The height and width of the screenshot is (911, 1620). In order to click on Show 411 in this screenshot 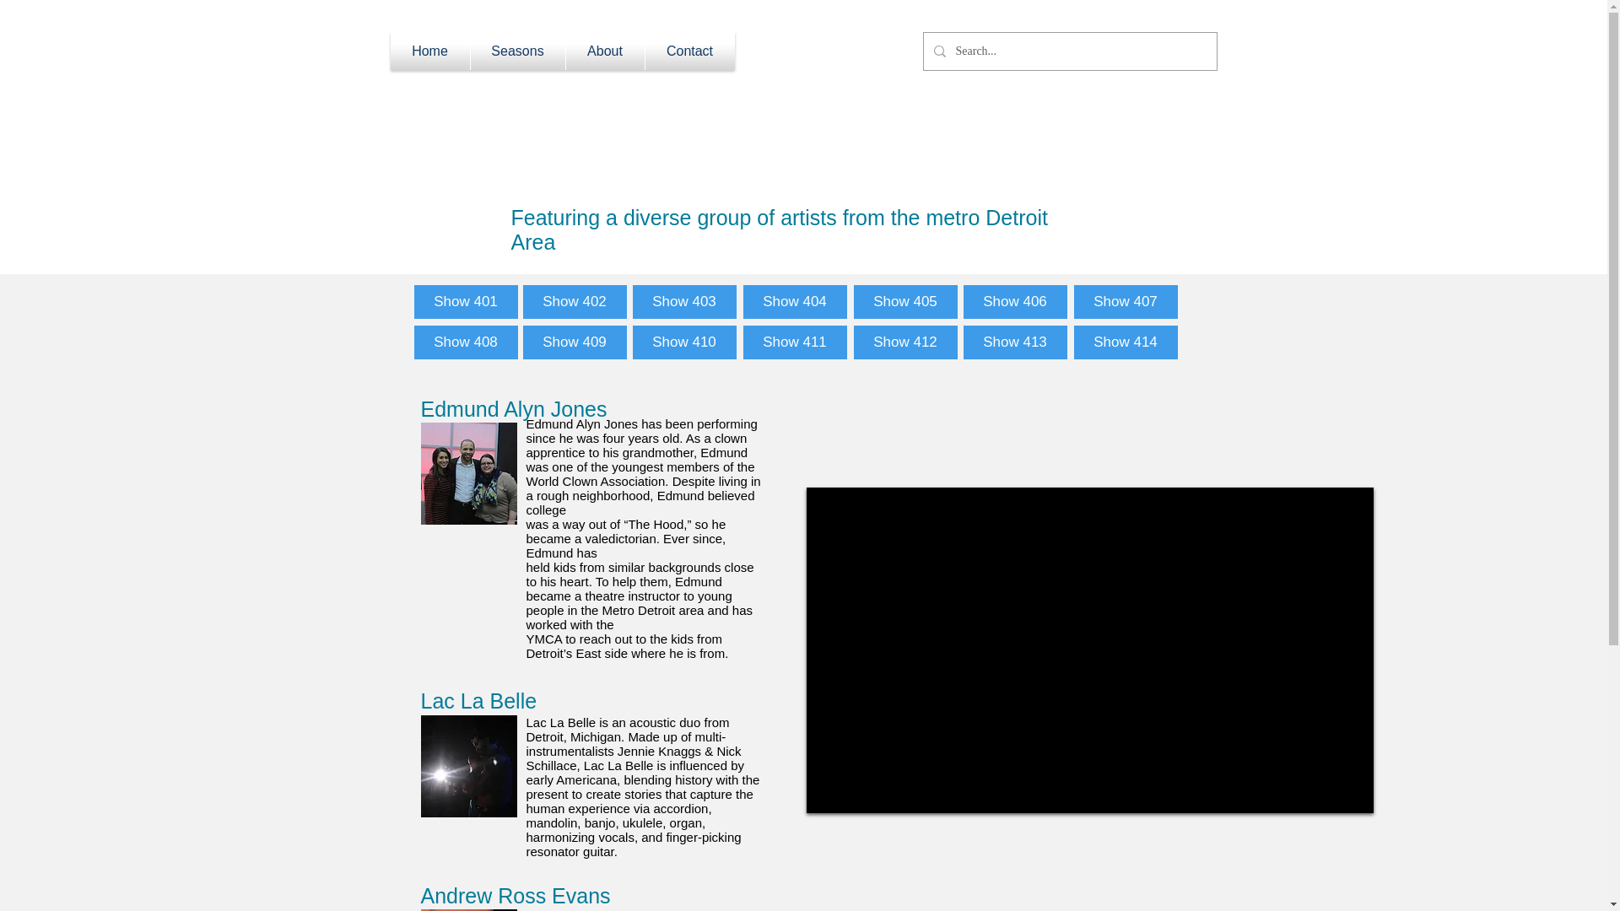, I will do `click(793, 342)`.